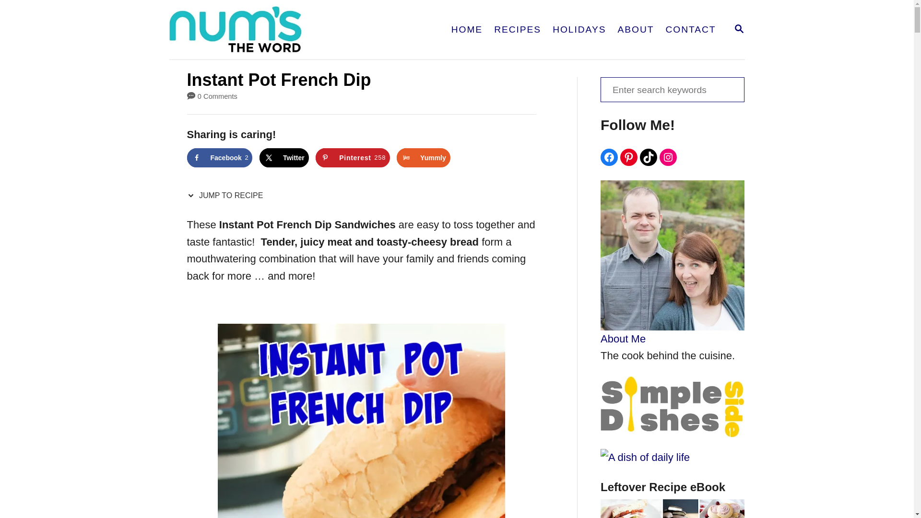 The width and height of the screenshot is (921, 518). I want to click on Share on Facebook, so click(423, 157).